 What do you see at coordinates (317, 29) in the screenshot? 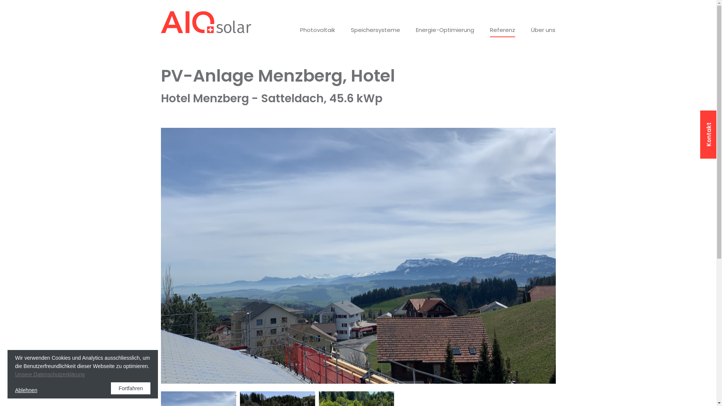
I see `Photovoltaik` at bounding box center [317, 29].